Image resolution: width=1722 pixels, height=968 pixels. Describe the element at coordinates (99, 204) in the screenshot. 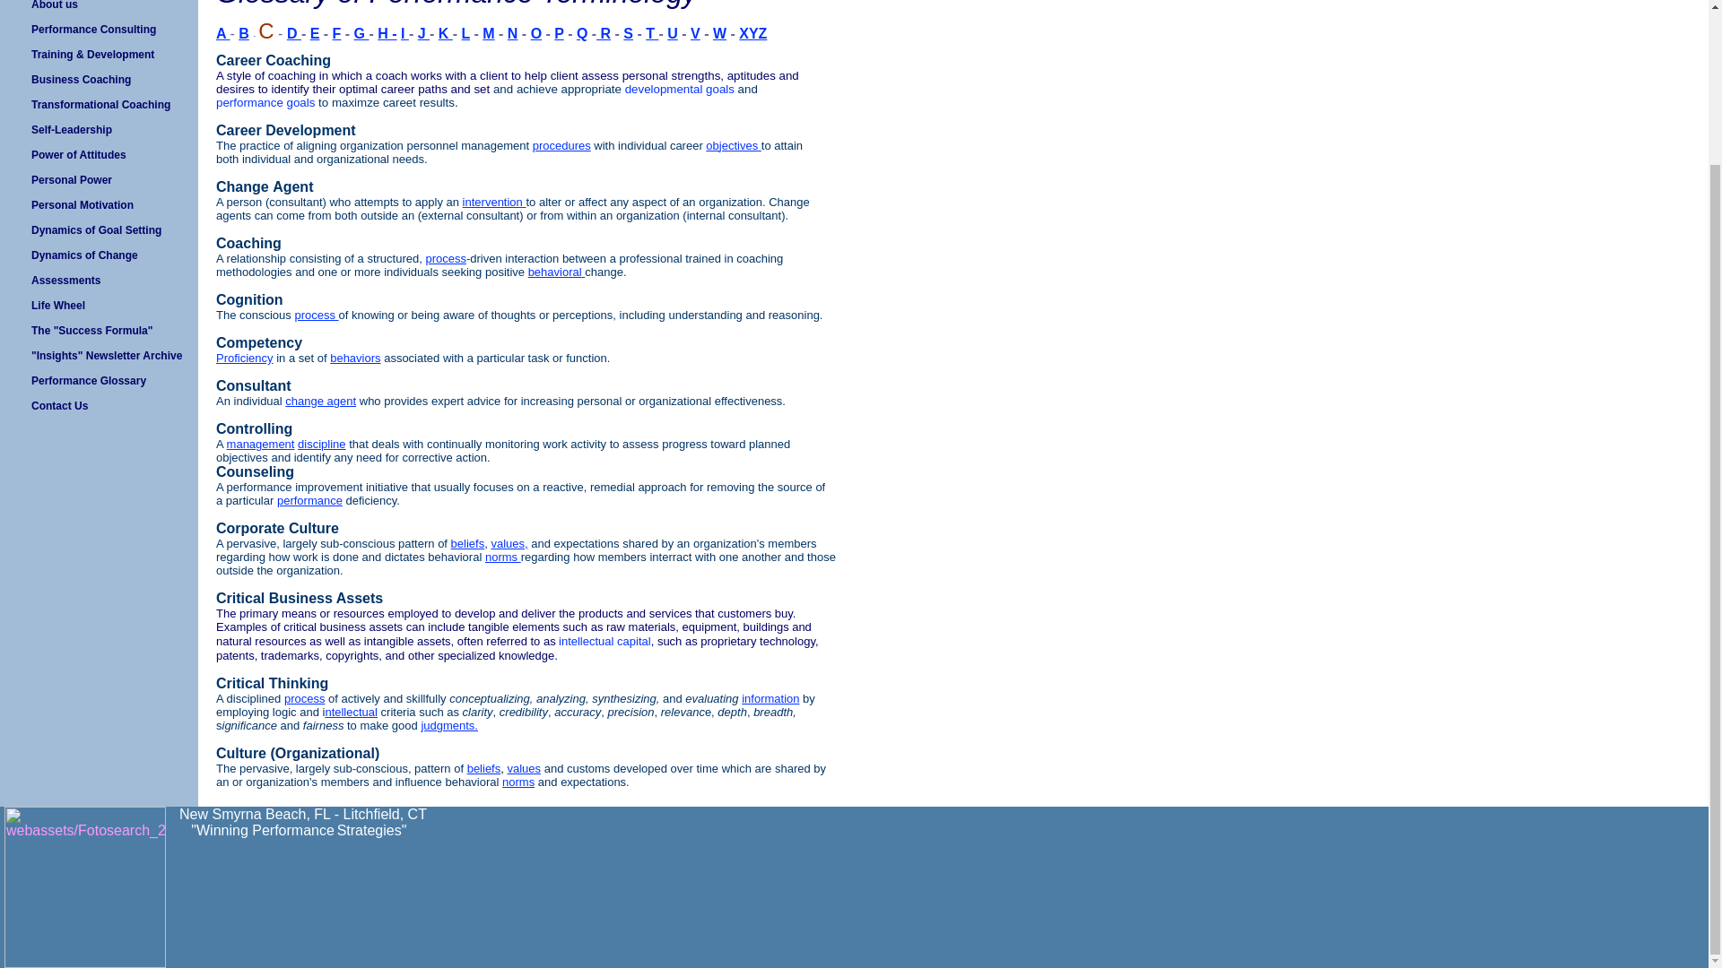

I see `Personal Motivation` at that location.